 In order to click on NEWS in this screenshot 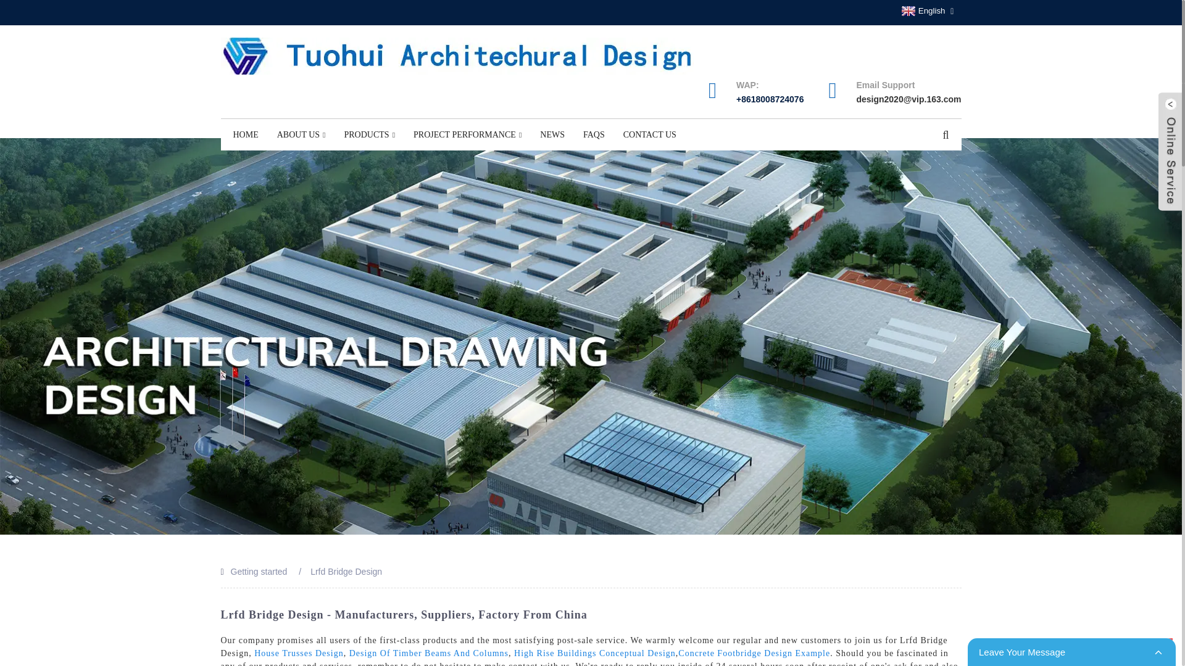, I will do `click(552, 135)`.